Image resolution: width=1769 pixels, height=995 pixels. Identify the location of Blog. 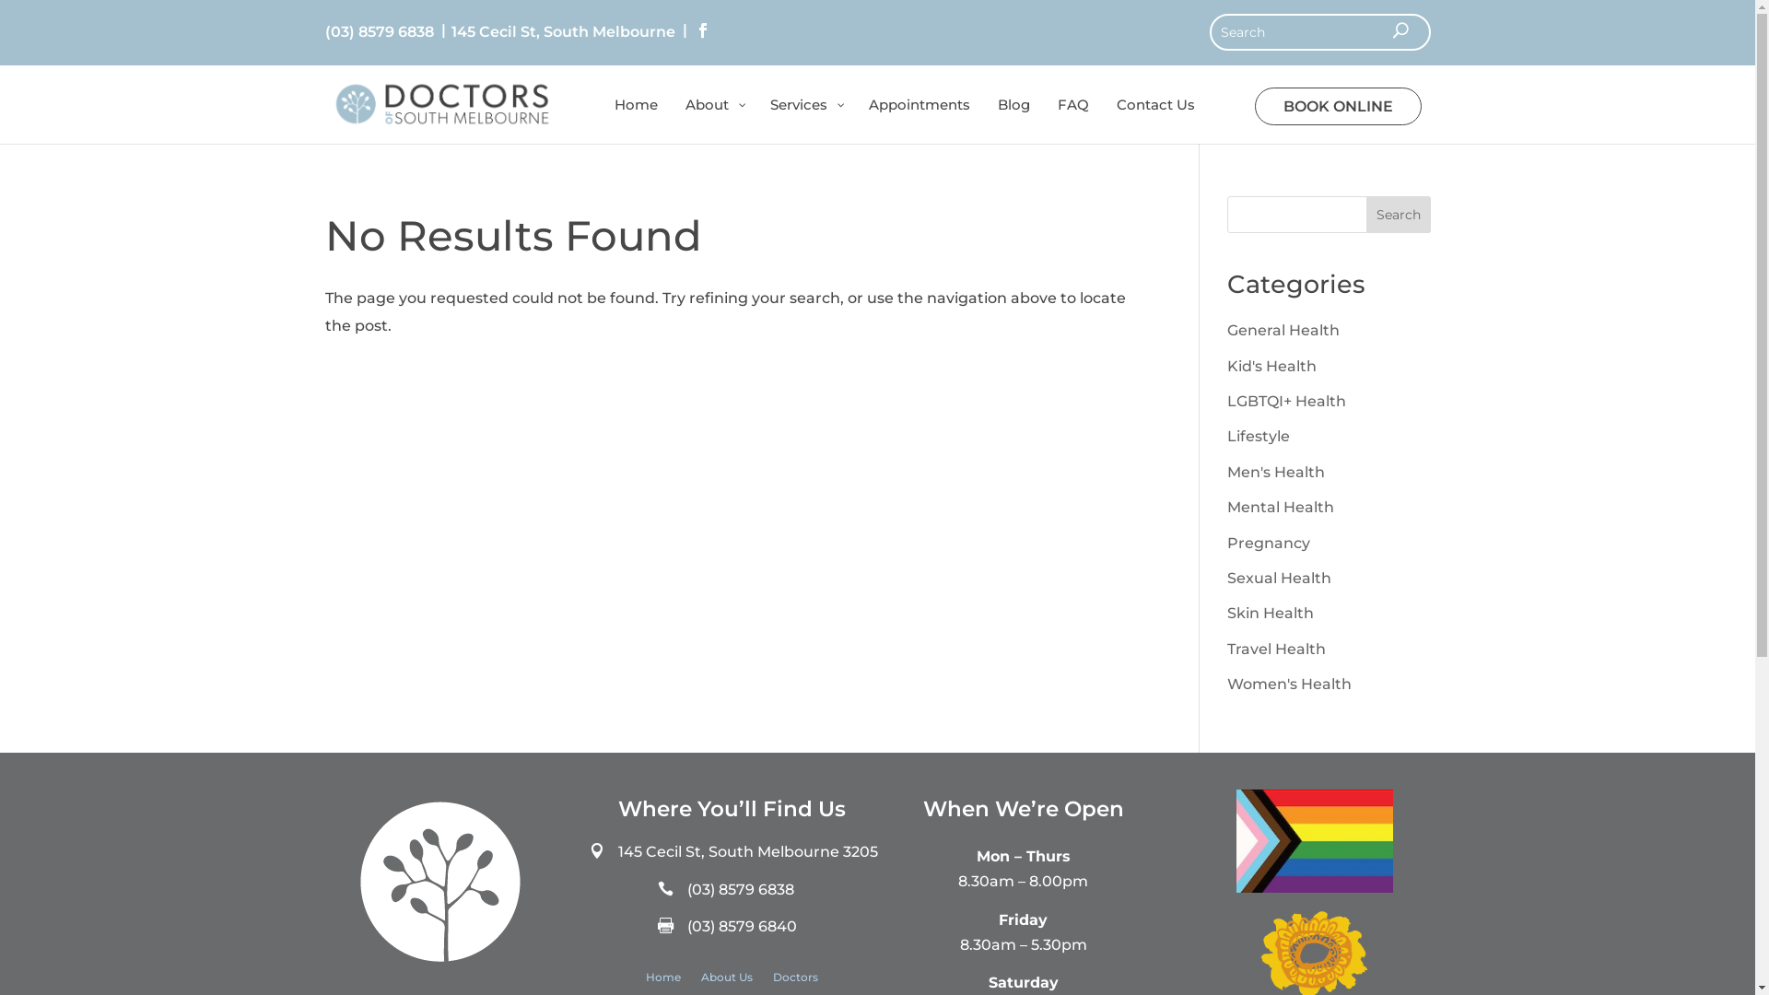
(1013, 120).